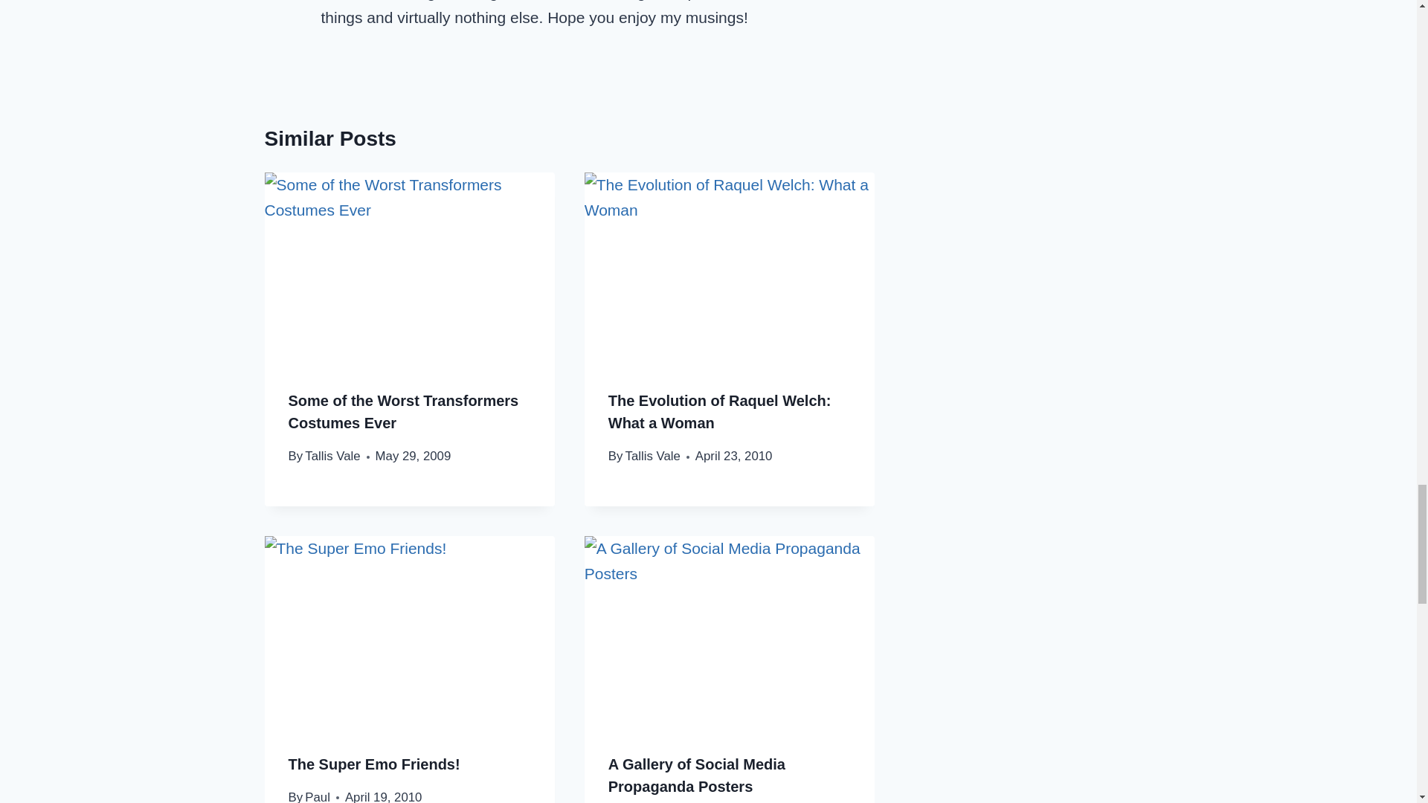 This screenshot has height=803, width=1428. I want to click on Tallis Vale, so click(332, 456).